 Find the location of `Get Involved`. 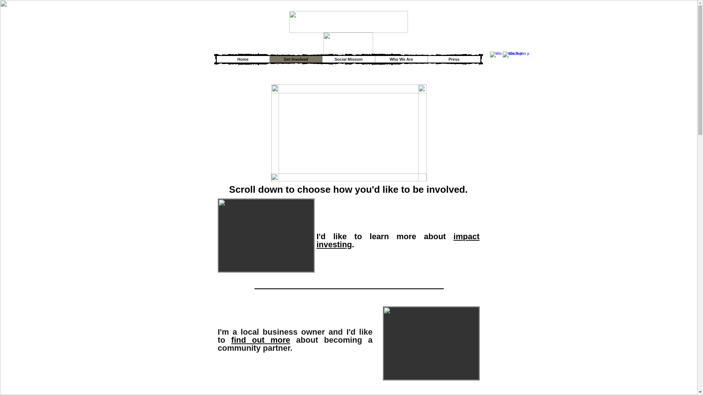

Get Involved is located at coordinates (295, 59).